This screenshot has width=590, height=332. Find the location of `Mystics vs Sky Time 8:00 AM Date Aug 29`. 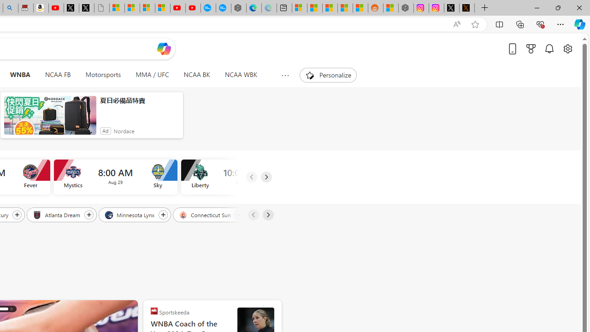

Mystics vs Sky Time 8:00 AM Date Aug 29 is located at coordinates (115, 177).